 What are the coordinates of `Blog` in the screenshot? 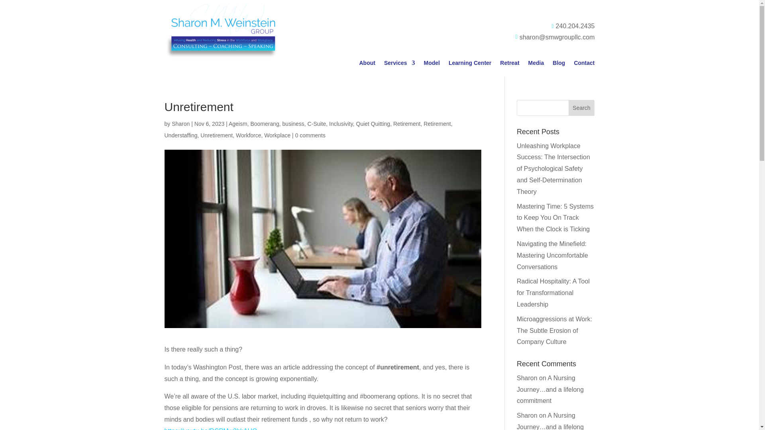 It's located at (559, 64).